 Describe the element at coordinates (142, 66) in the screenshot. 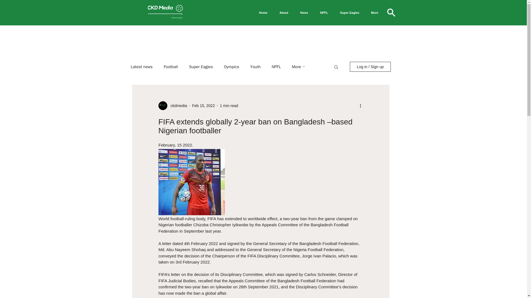

I see `Latest news` at that location.